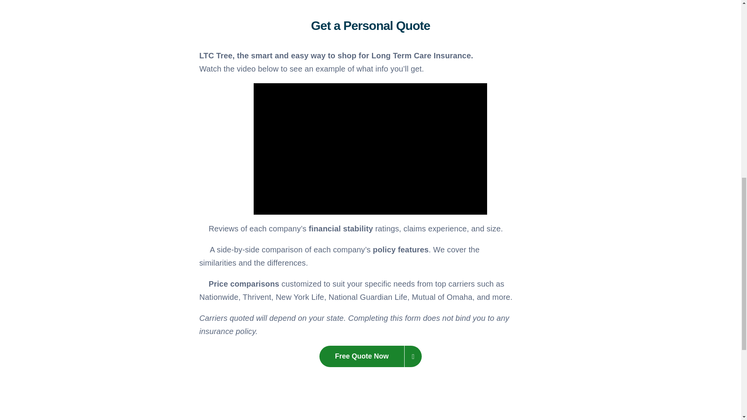 This screenshot has width=747, height=420. What do you see at coordinates (370, 149) in the screenshot?
I see `YouTube video player 1` at bounding box center [370, 149].